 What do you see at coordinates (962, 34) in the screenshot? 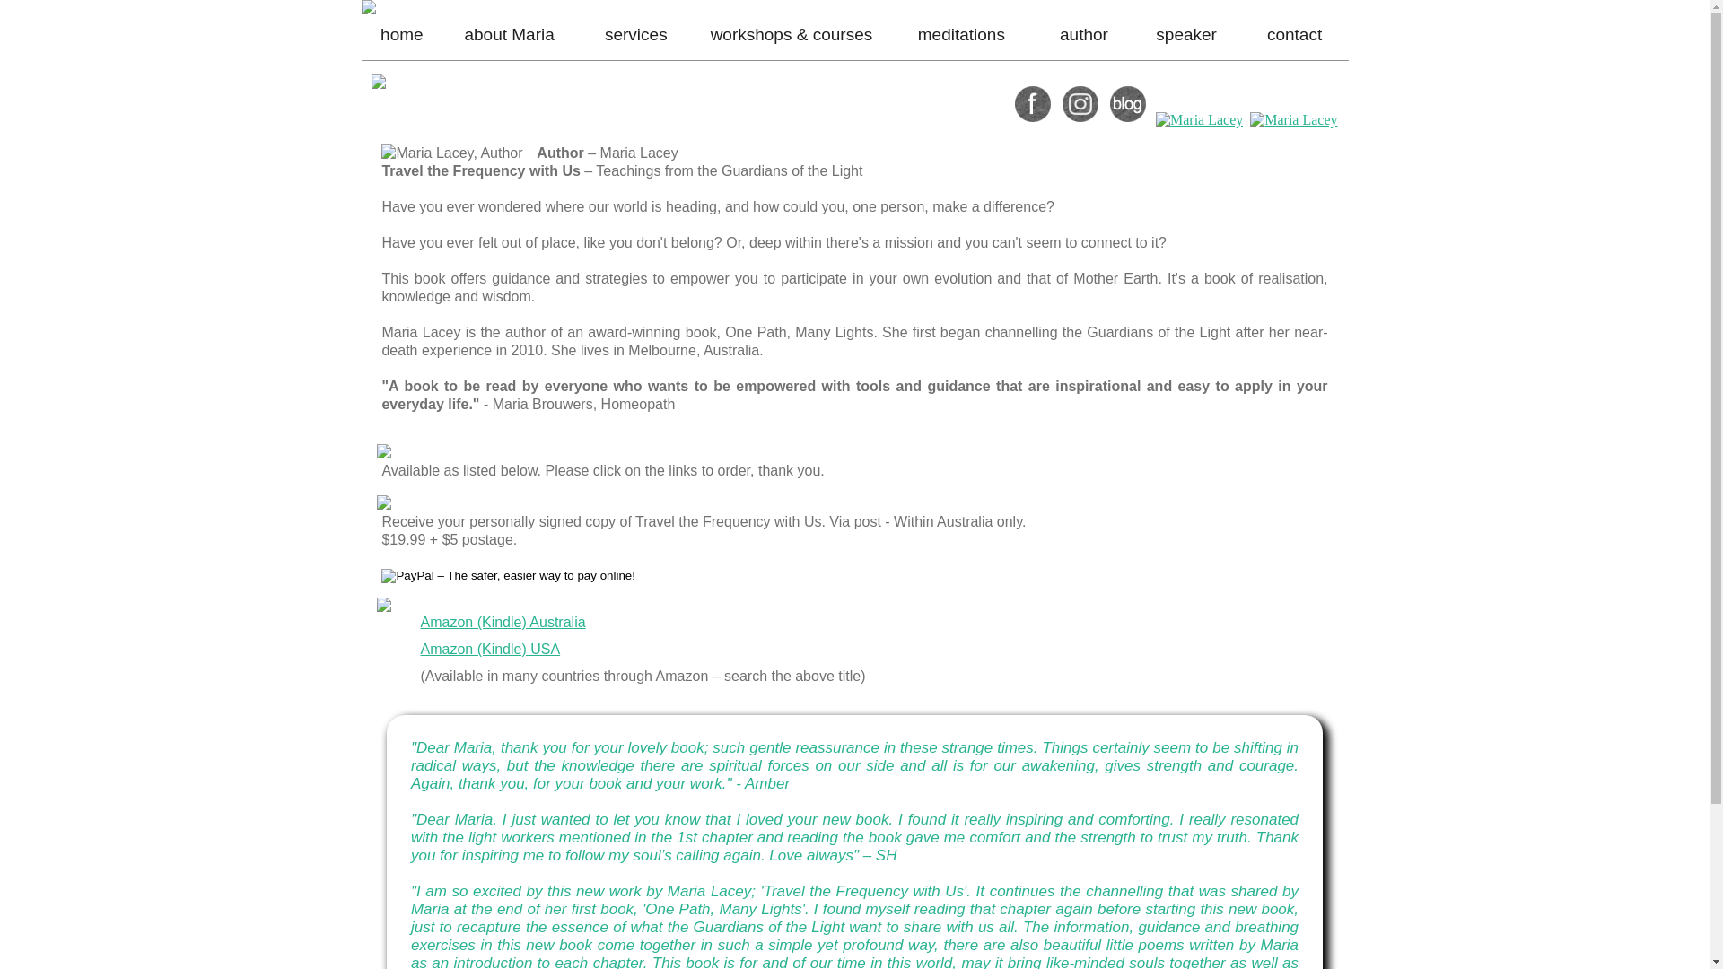
I see `meditations` at bounding box center [962, 34].